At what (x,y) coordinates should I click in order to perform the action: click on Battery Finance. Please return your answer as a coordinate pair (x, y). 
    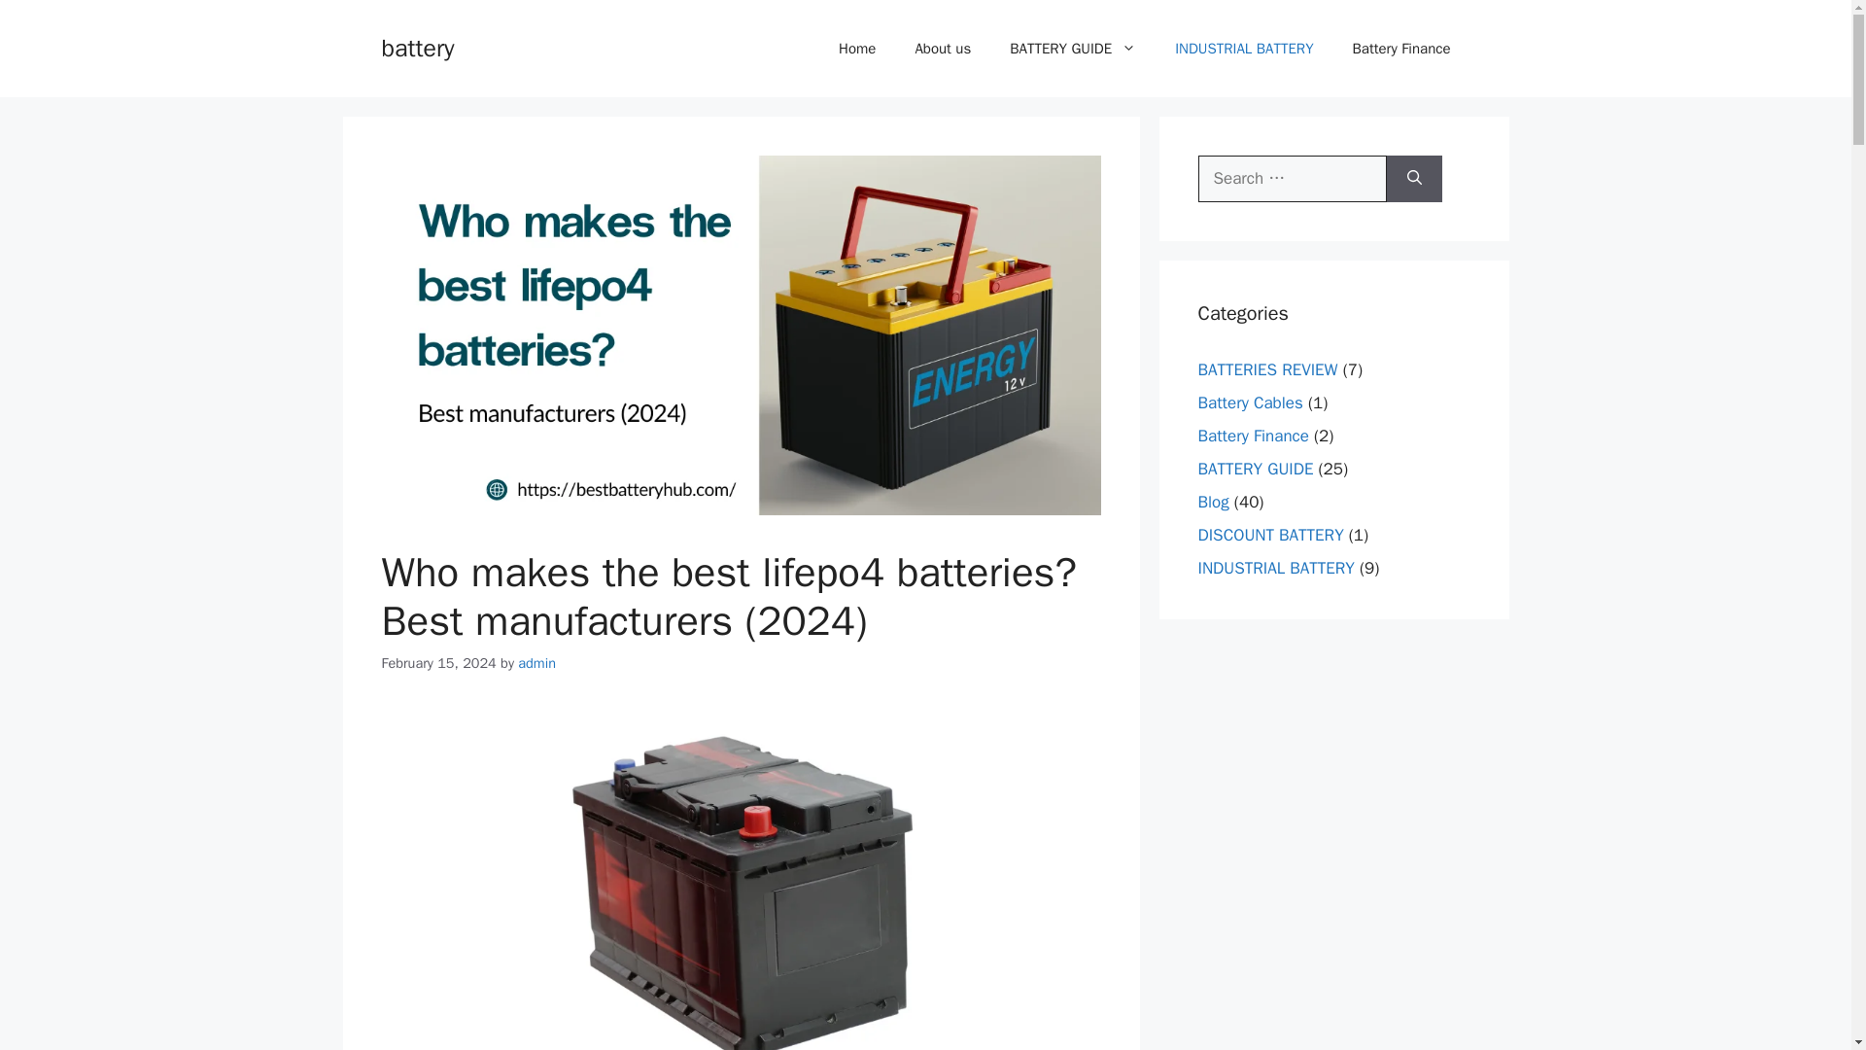
    Looking at the image, I should click on (1252, 436).